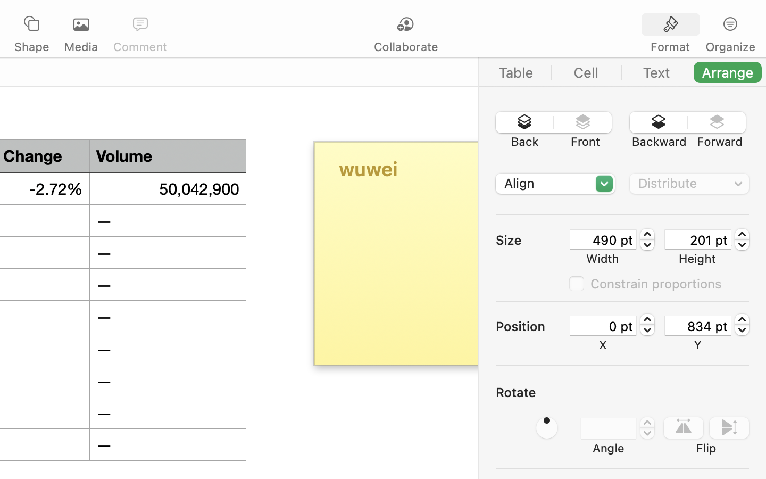 This screenshot has width=766, height=479. I want to click on Angle, so click(609, 448).